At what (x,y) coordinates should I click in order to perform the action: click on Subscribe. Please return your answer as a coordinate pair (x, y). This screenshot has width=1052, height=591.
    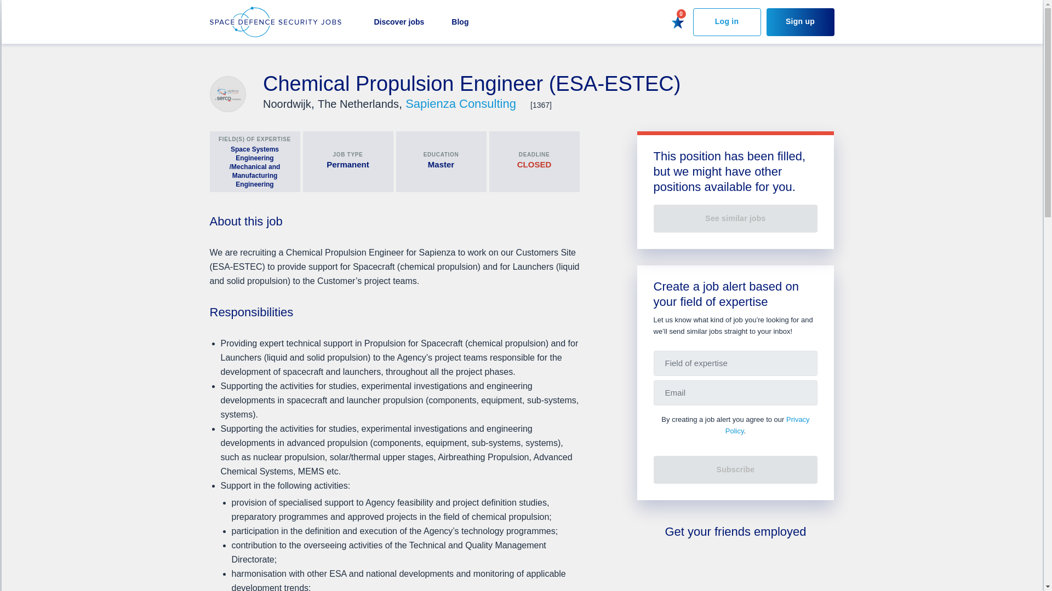
    Looking at the image, I should click on (735, 470).